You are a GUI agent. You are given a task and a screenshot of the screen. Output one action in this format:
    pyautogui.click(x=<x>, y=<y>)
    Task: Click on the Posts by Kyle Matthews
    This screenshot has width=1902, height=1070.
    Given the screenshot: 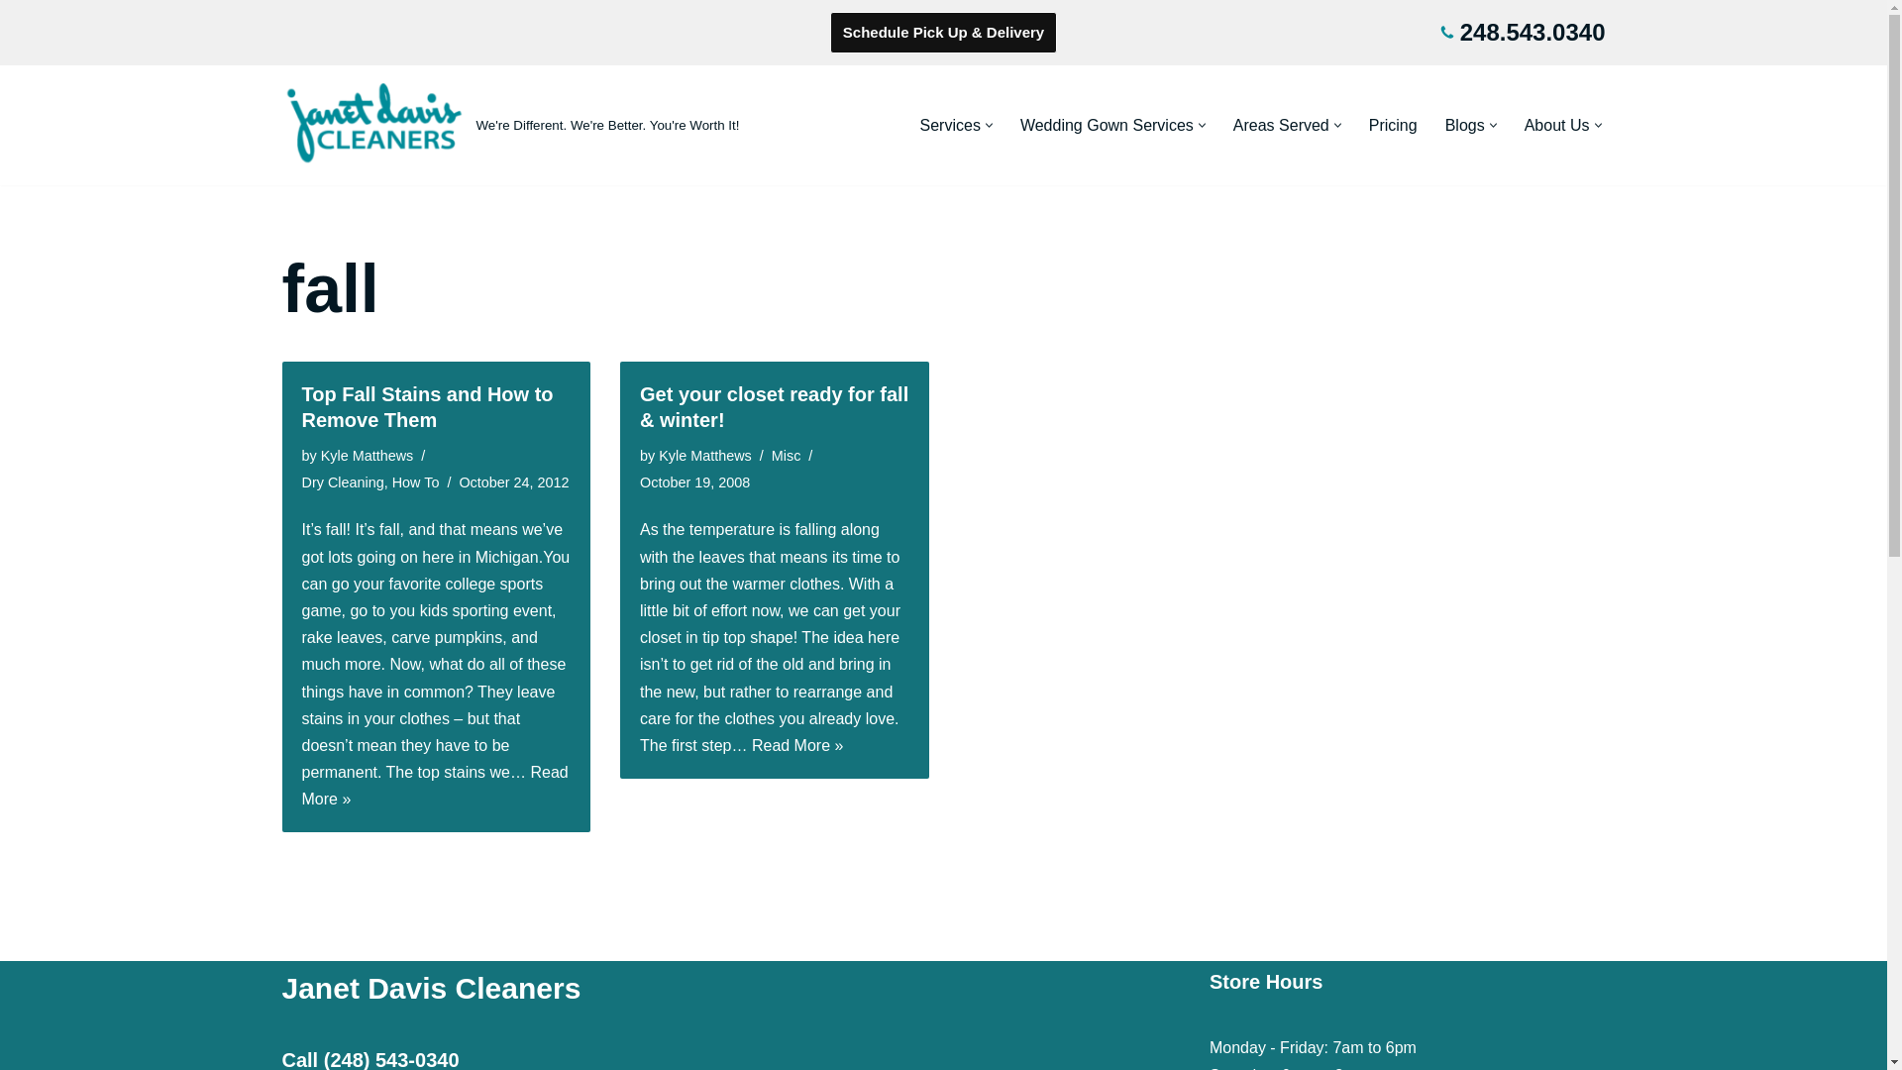 What is the action you would take?
    pyautogui.click(x=704, y=456)
    